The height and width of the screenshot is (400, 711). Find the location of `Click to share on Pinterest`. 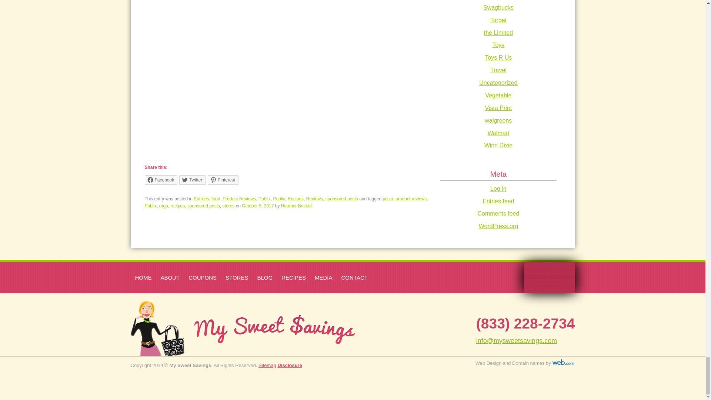

Click to share on Pinterest is located at coordinates (223, 180).